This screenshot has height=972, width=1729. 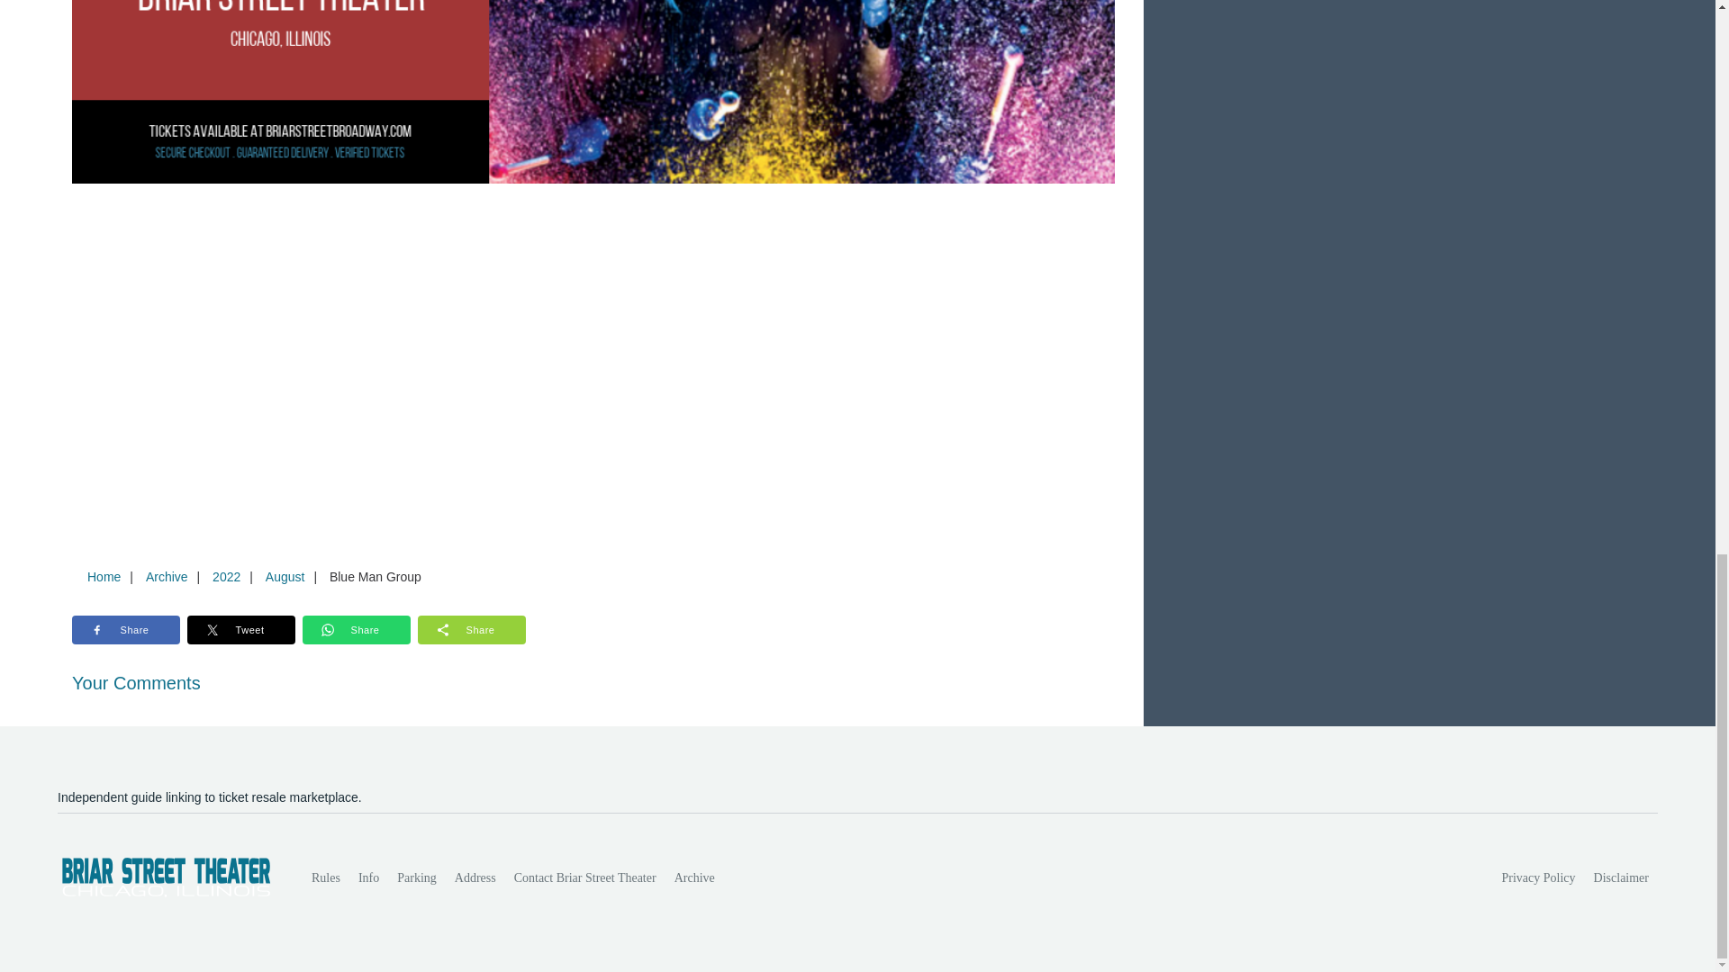 I want to click on Rules, so click(x=326, y=877).